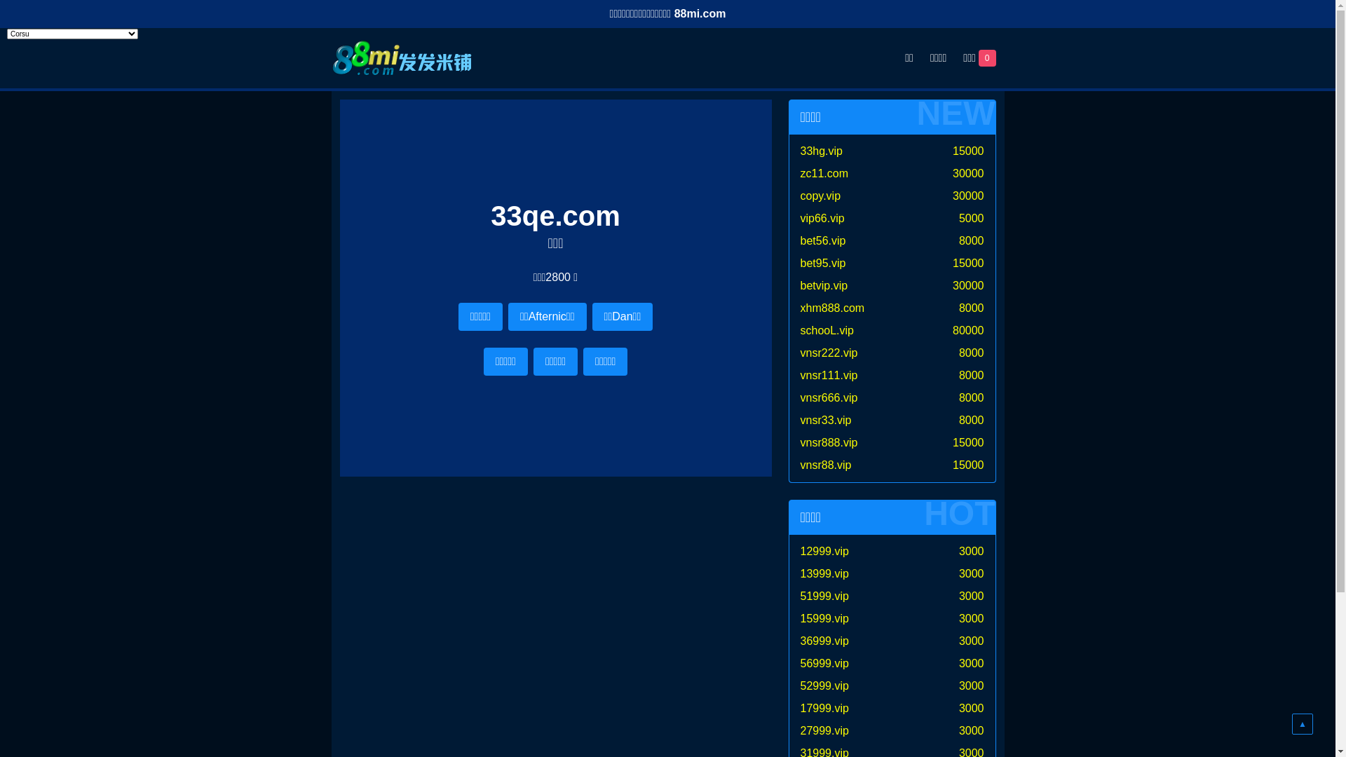 Image resolution: width=1346 pixels, height=757 pixels. Describe the element at coordinates (969, 443) in the screenshot. I see `15000` at that location.